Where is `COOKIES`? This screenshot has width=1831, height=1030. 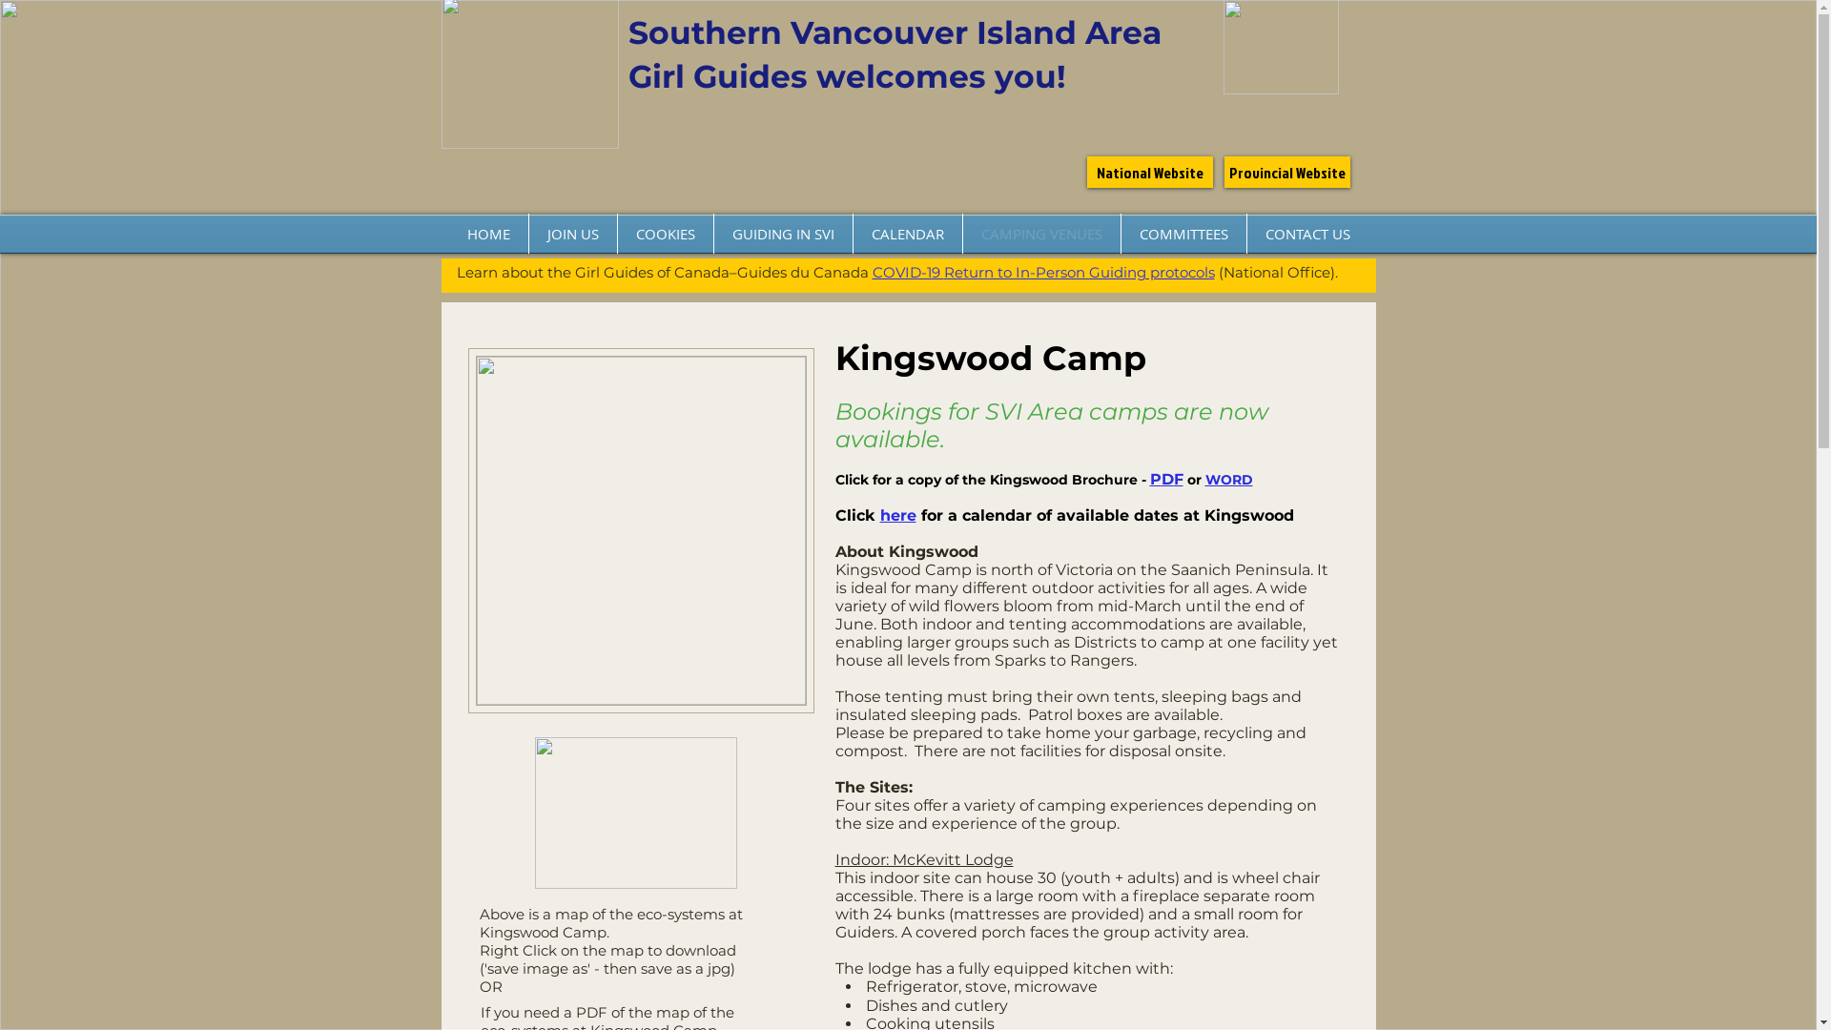 COOKIES is located at coordinates (666, 234).